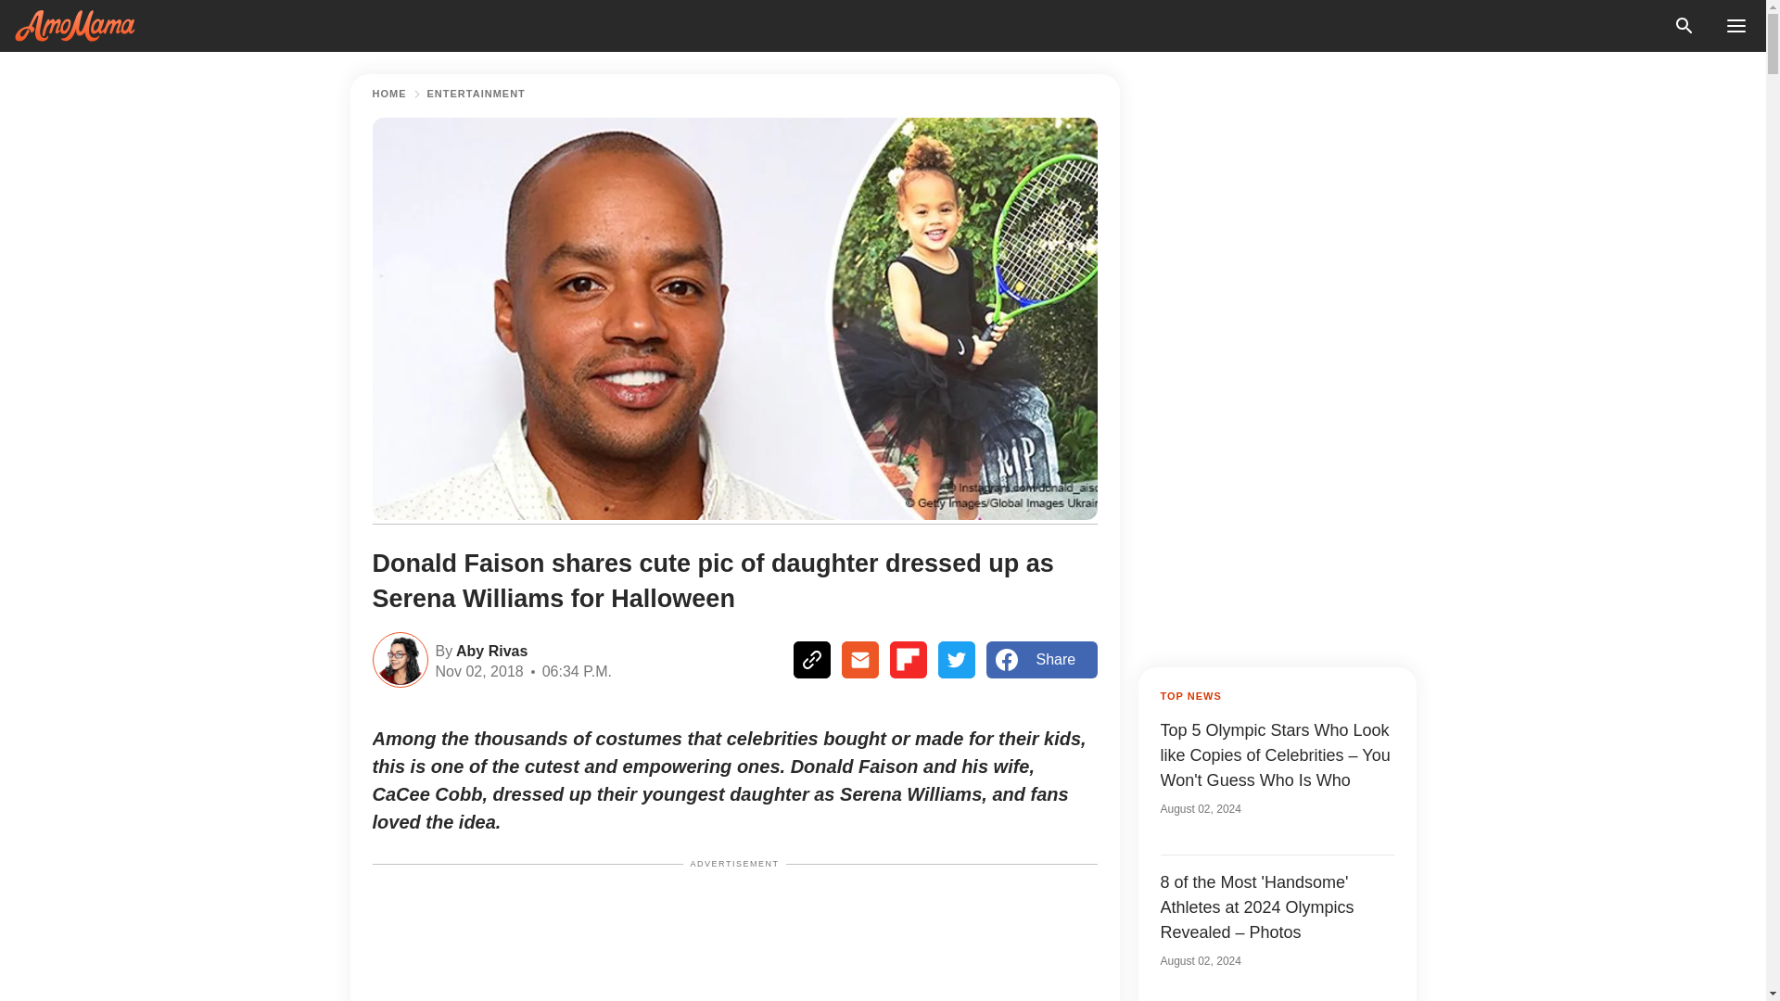  Describe the element at coordinates (489, 649) in the screenshot. I see `Aby Rivas` at that location.